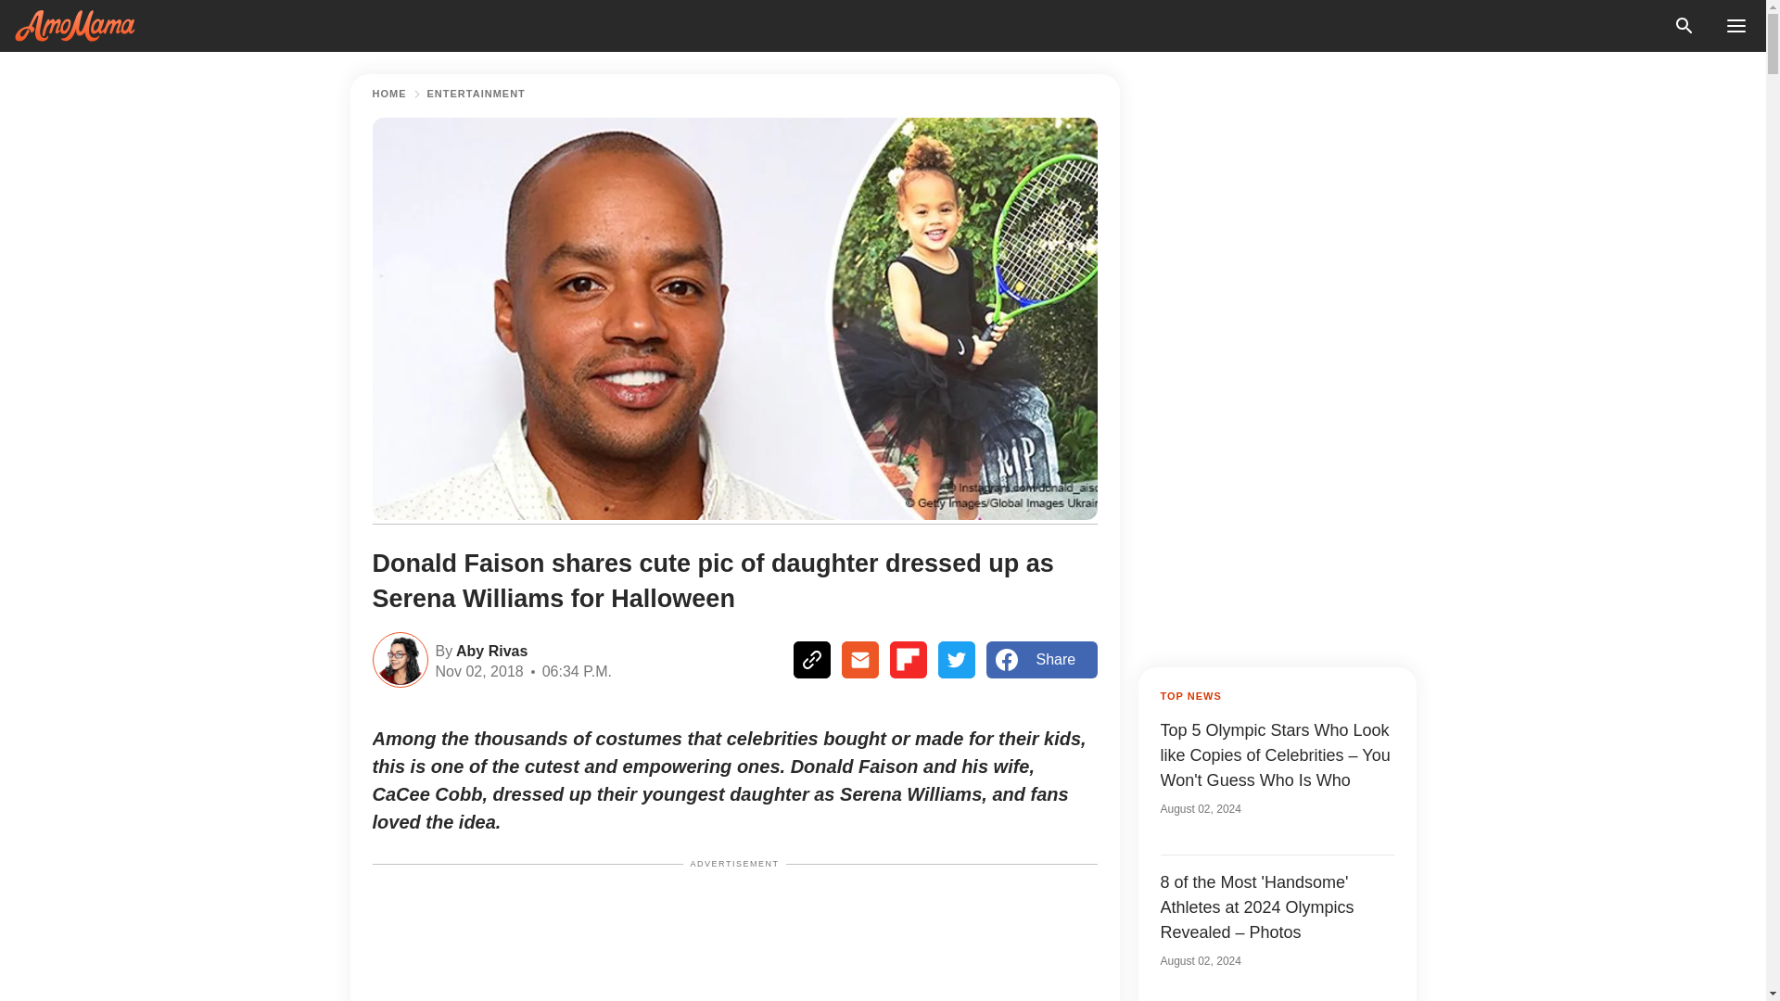  Describe the element at coordinates (489, 649) in the screenshot. I see `Aby Rivas` at that location.